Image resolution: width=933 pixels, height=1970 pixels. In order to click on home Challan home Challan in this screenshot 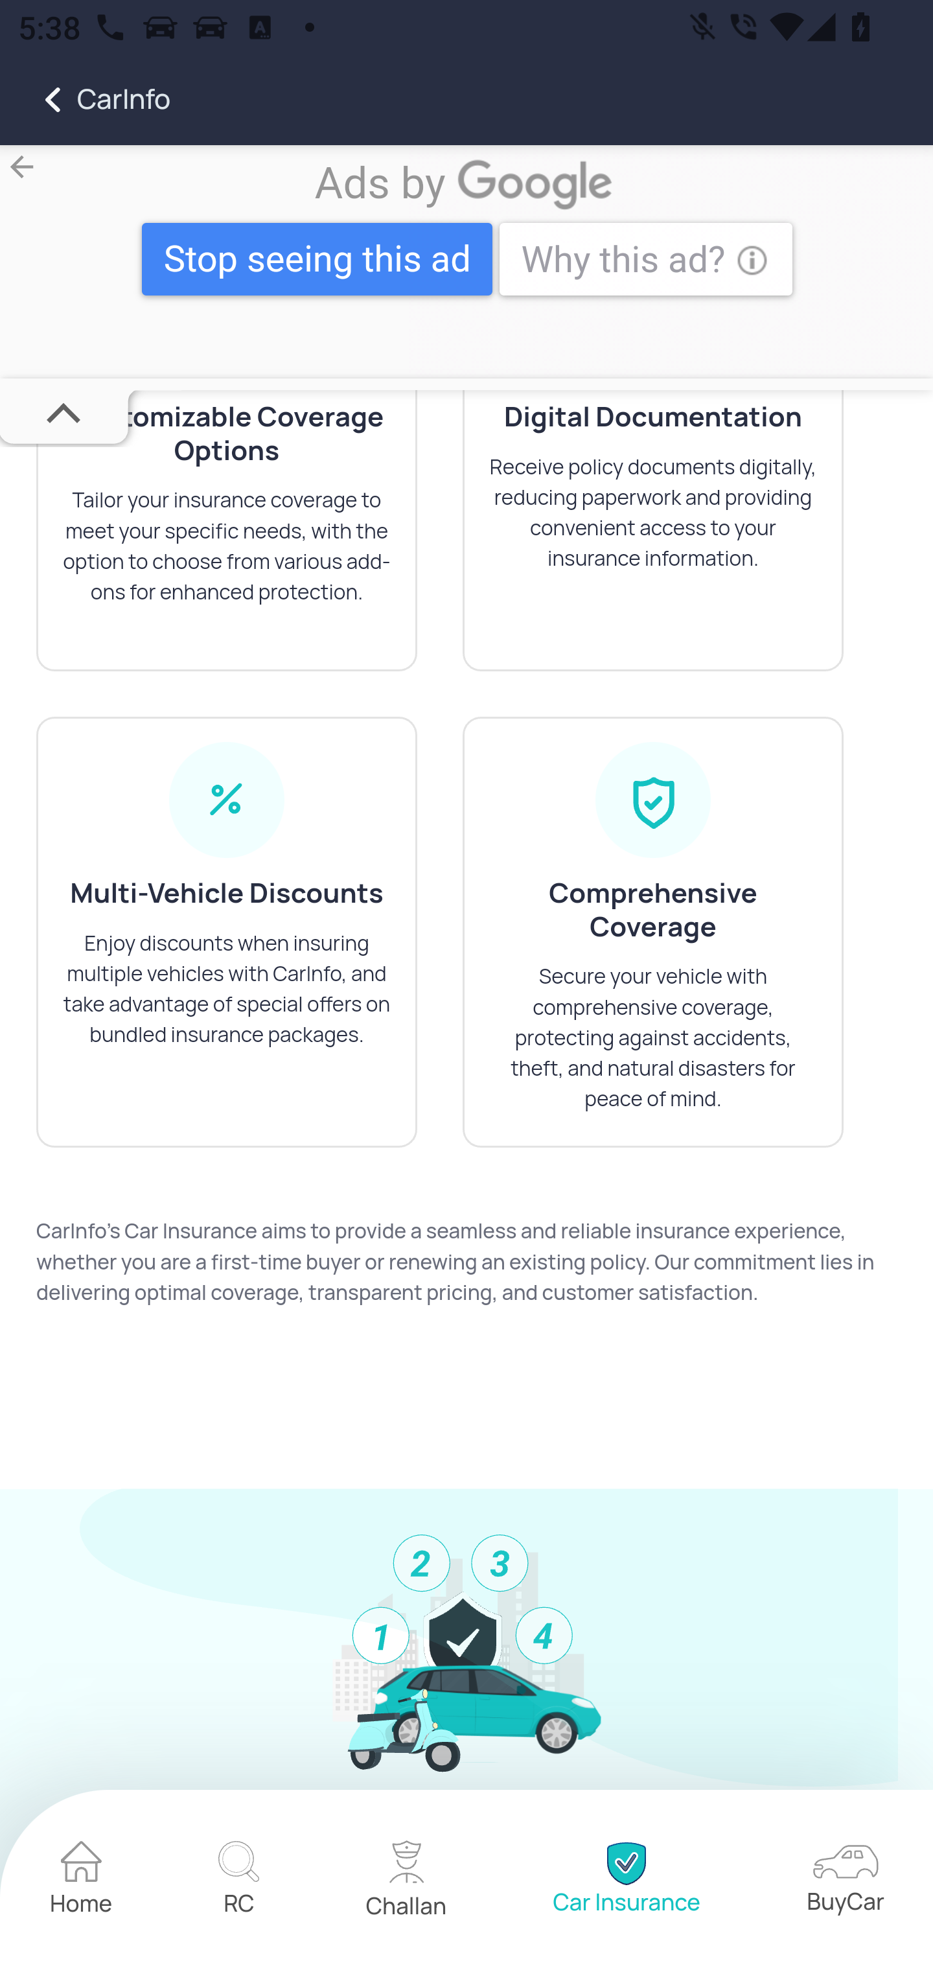, I will do `click(407, 1882)`.